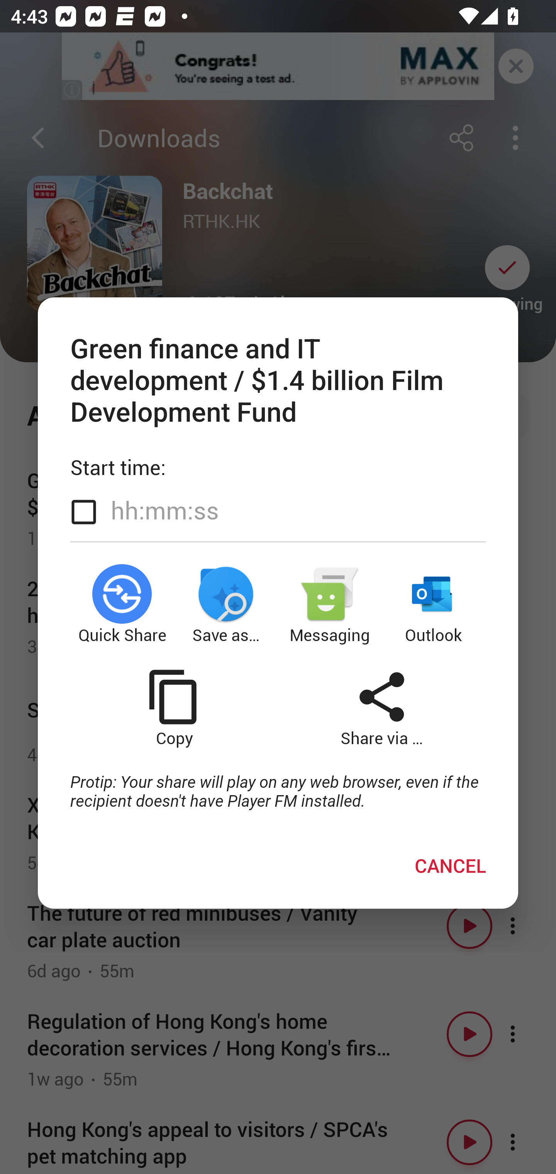 This screenshot has height=1174, width=556. I want to click on CANCEL, so click(450, 866).